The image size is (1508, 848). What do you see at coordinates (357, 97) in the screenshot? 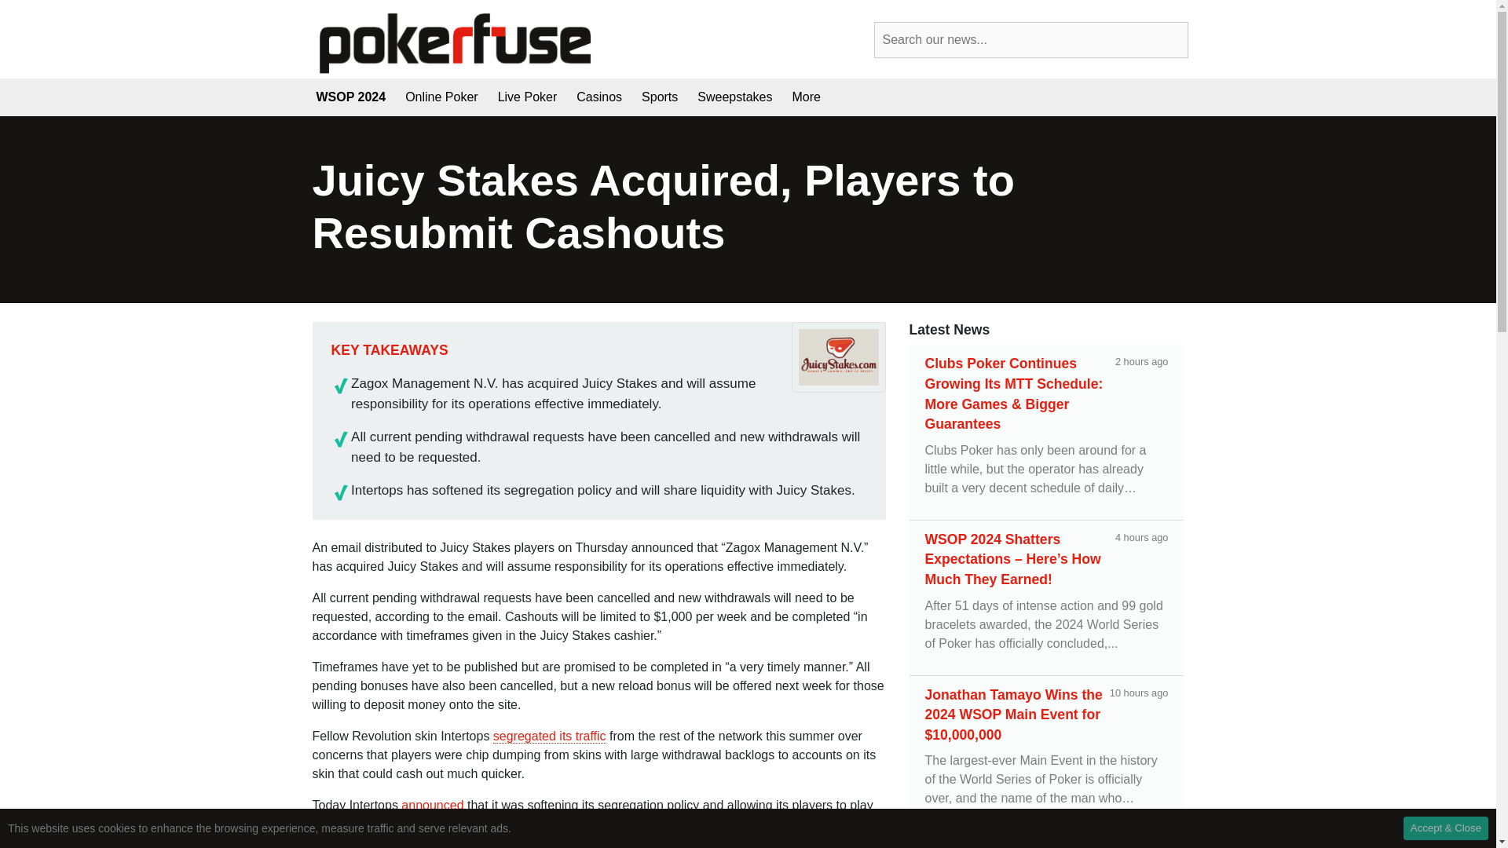
I see `WSOP 2024` at bounding box center [357, 97].